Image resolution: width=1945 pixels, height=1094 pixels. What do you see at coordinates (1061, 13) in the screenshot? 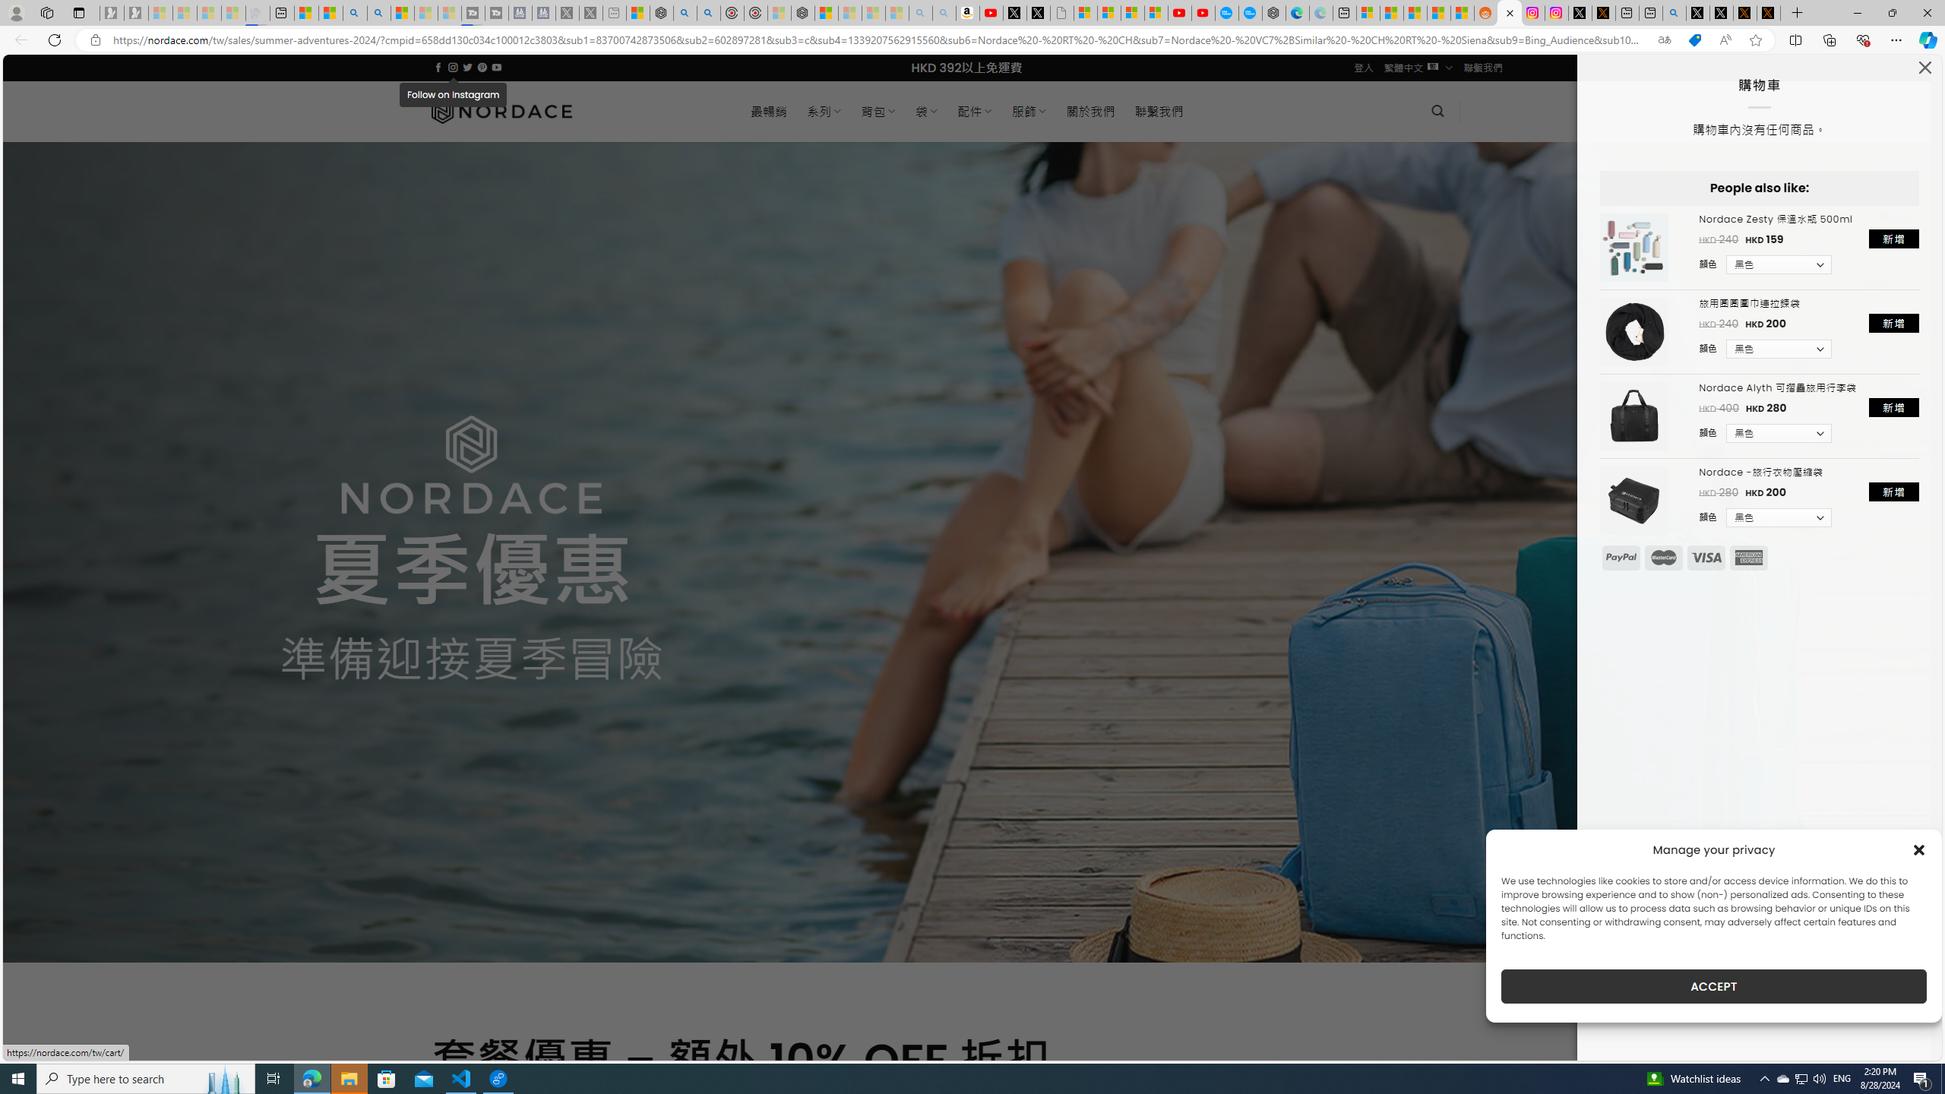
I see `Untitled` at bounding box center [1061, 13].